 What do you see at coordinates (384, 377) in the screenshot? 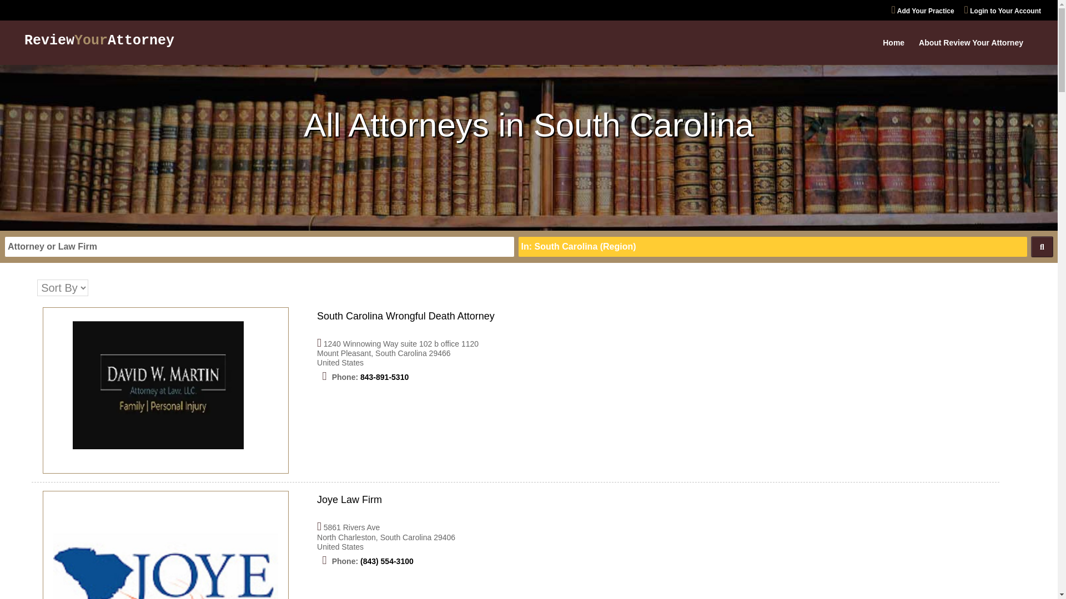
I see `843-891-5310` at bounding box center [384, 377].